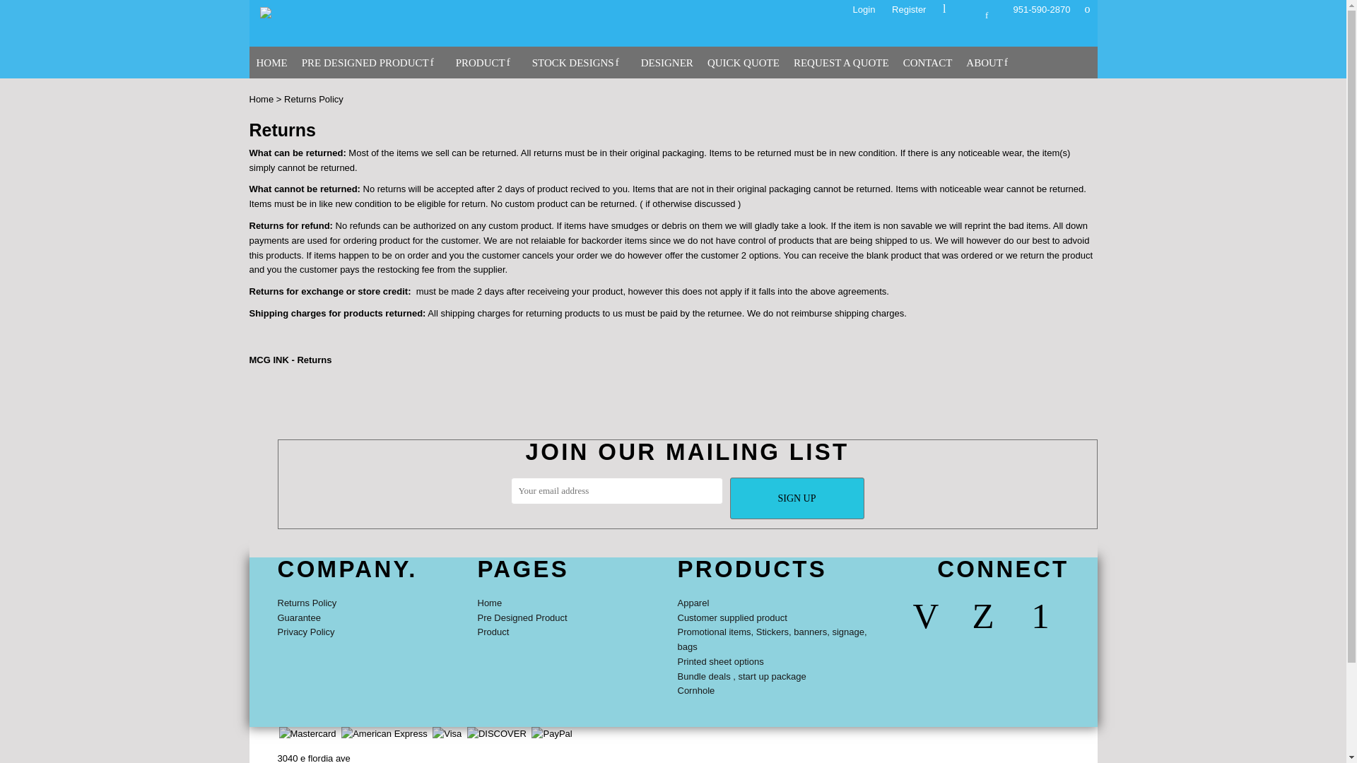  What do you see at coordinates (261, 99) in the screenshot?
I see `Home` at bounding box center [261, 99].